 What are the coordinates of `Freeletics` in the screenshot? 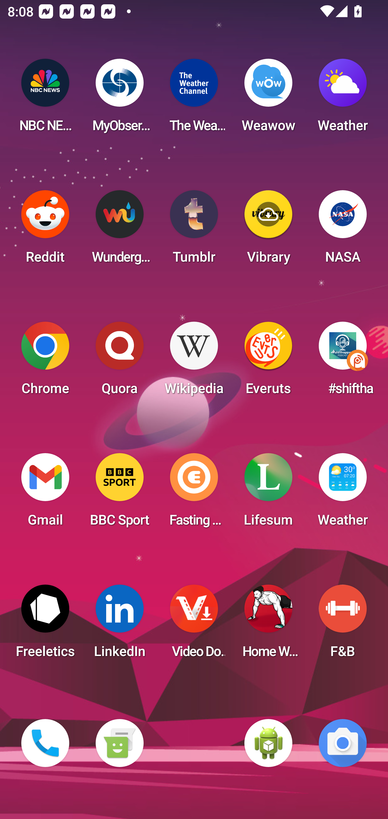 It's located at (45, 624).